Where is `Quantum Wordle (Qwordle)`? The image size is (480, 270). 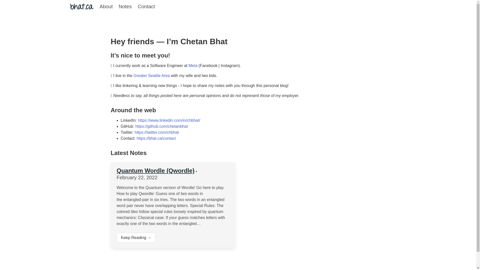
Quantum Wordle (Qwordle) is located at coordinates (155, 170).